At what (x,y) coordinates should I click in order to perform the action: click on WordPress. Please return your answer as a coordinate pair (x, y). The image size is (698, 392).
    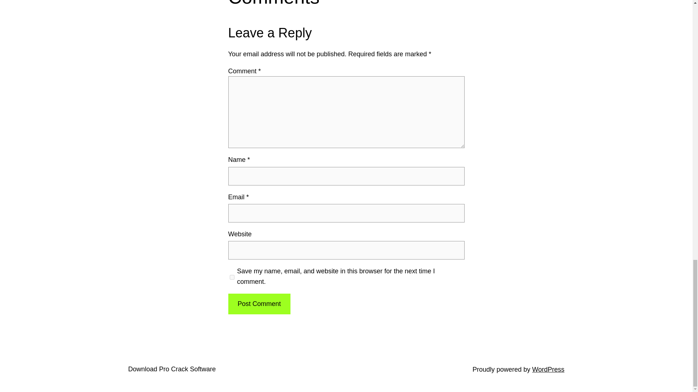
    Looking at the image, I should click on (548, 369).